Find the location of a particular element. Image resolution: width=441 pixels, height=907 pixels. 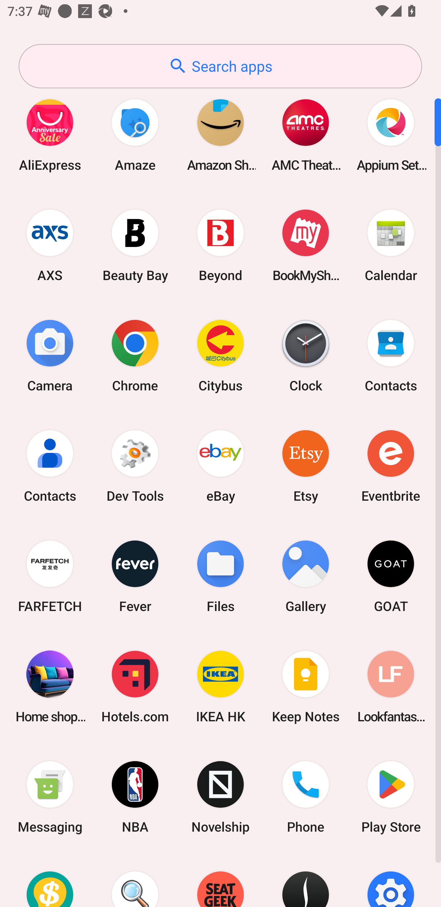

Messaging is located at coordinates (50, 797).